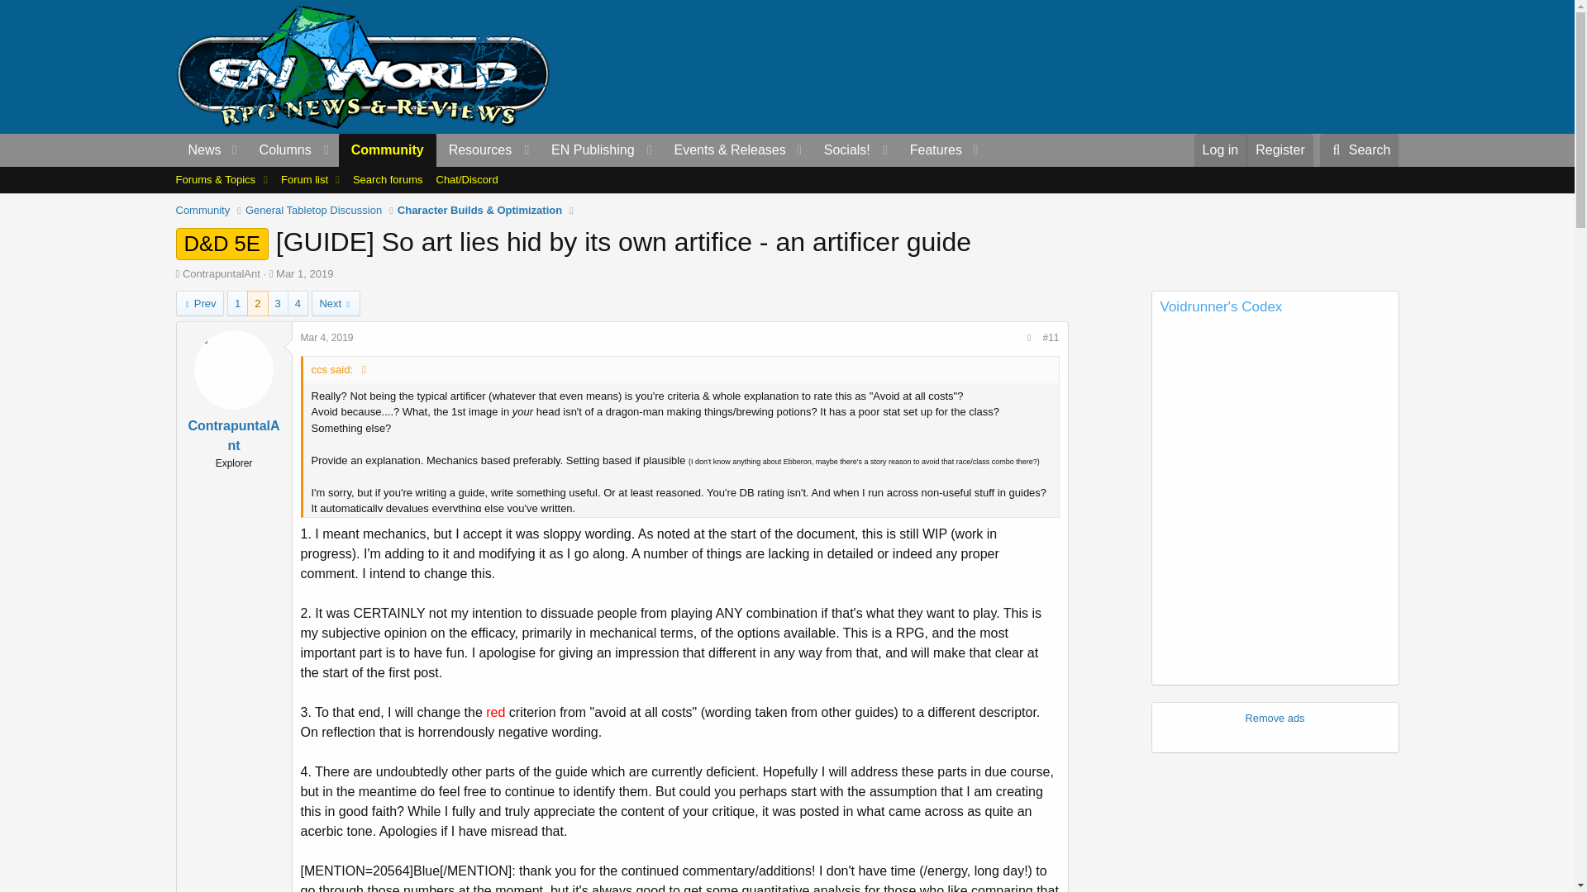 The height and width of the screenshot is (892, 1587). I want to click on Columns, so click(293, 150).